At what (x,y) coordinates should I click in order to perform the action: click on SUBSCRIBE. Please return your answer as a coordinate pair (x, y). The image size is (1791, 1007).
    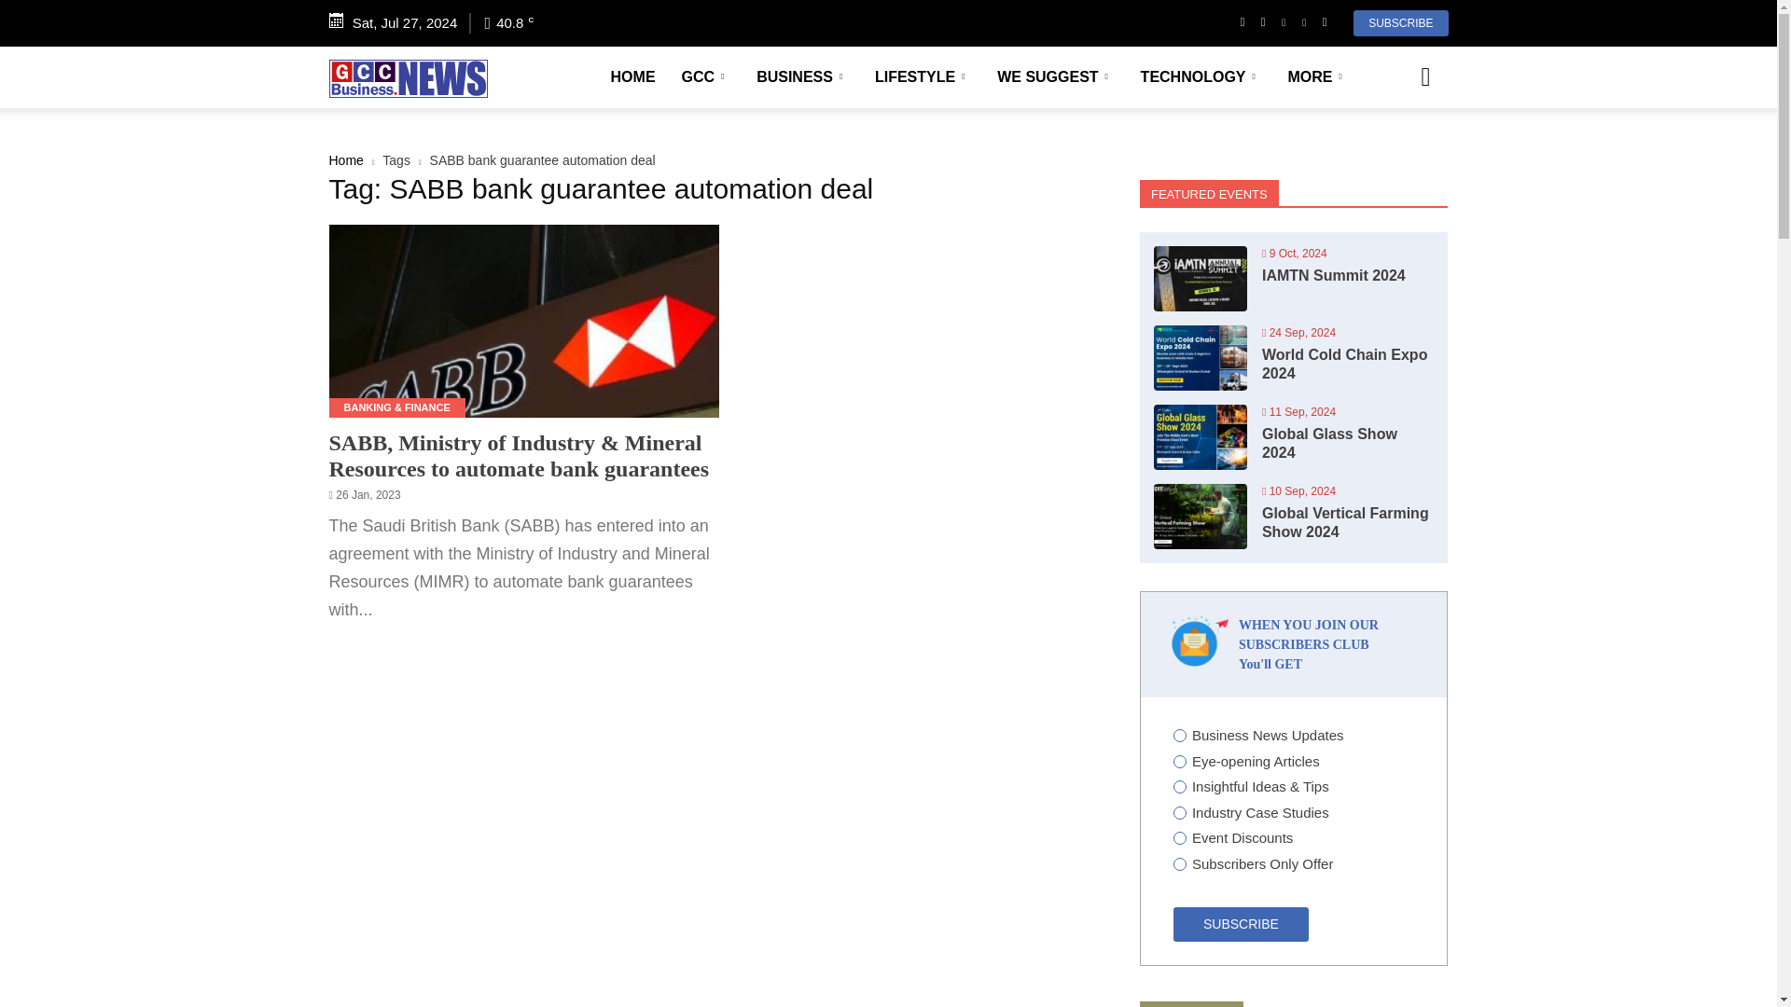
    Looking at the image, I should click on (1400, 22).